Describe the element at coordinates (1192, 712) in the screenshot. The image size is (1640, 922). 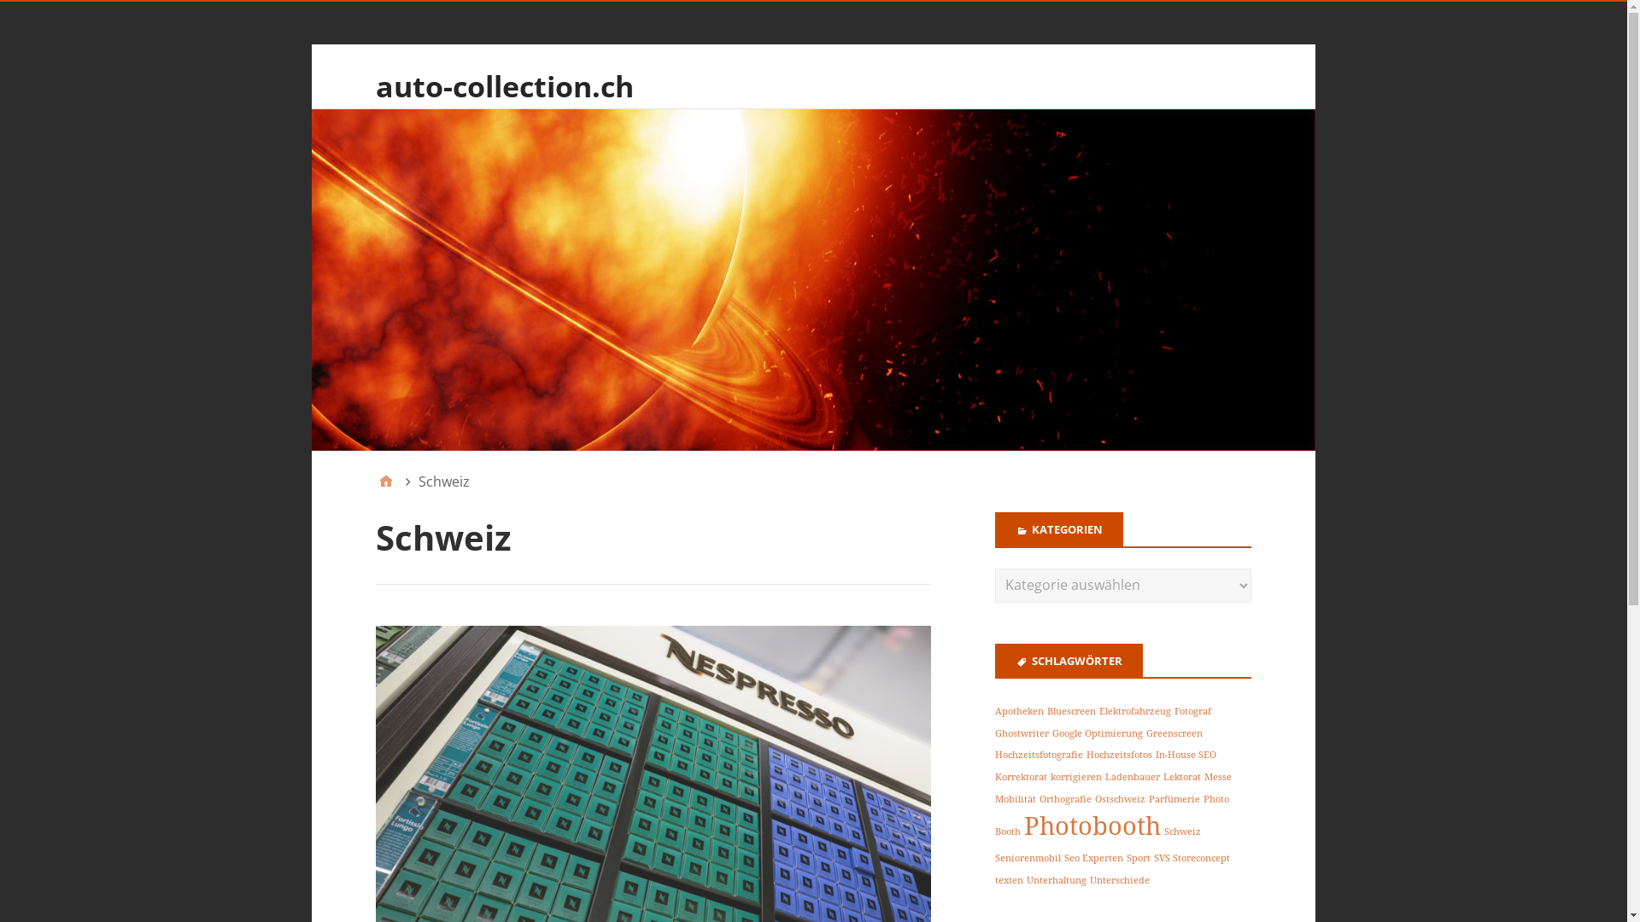
I see `Fotograf` at that location.